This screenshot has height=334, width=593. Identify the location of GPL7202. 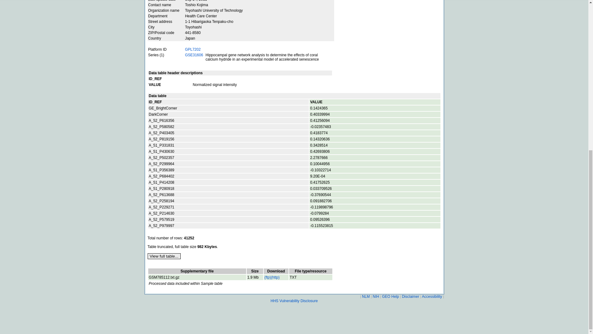
(193, 49).